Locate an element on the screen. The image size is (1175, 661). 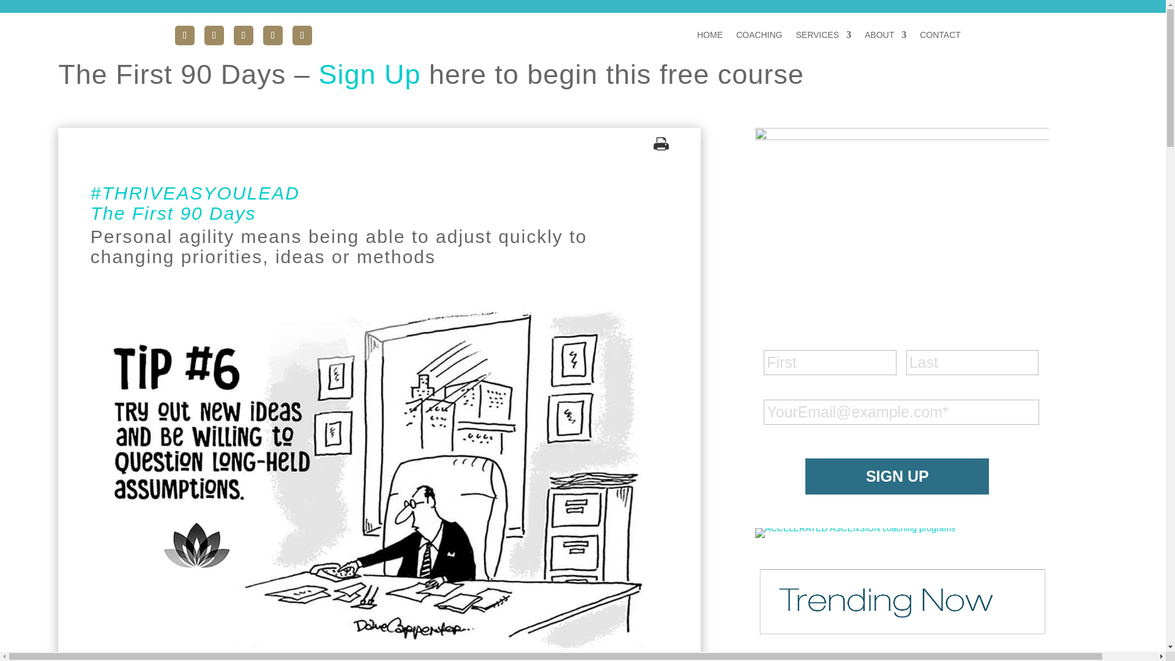
SIGN UP is located at coordinates (897, 476).